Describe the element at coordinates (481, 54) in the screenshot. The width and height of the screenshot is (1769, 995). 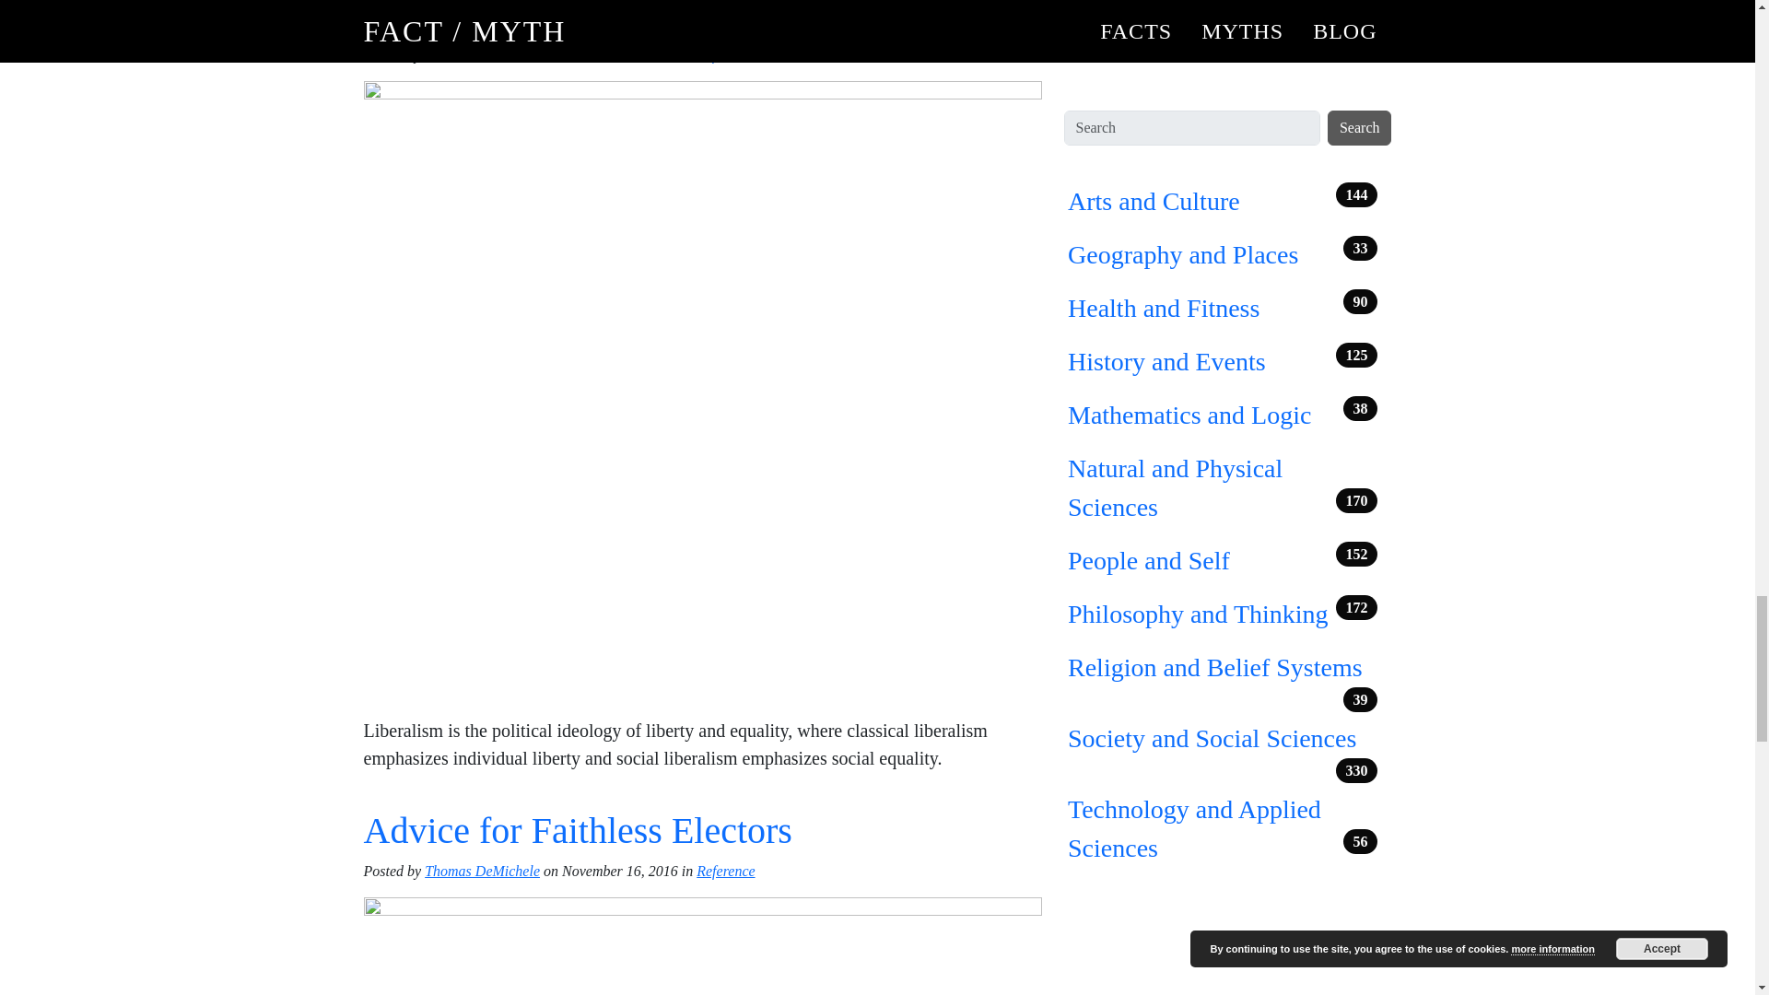
I see `Posts by Thomas DeMichele` at that location.